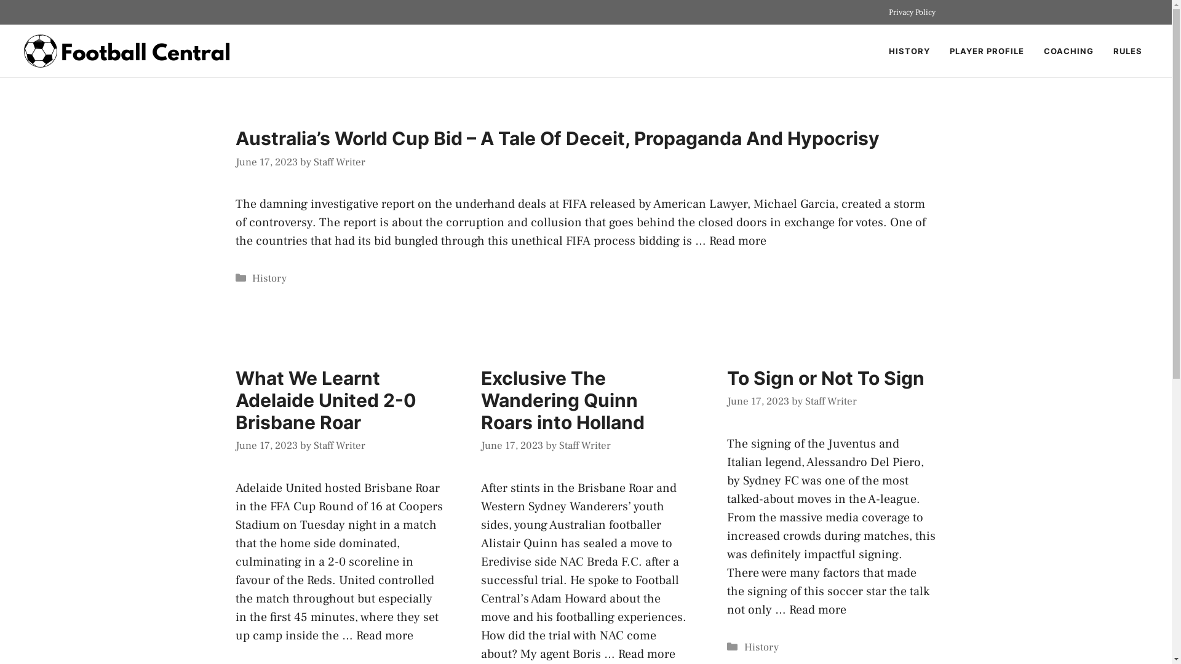 This screenshot has width=1181, height=664. What do you see at coordinates (585, 446) in the screenshot?
I see `Staff Writer` at bounding box center [585, 446].